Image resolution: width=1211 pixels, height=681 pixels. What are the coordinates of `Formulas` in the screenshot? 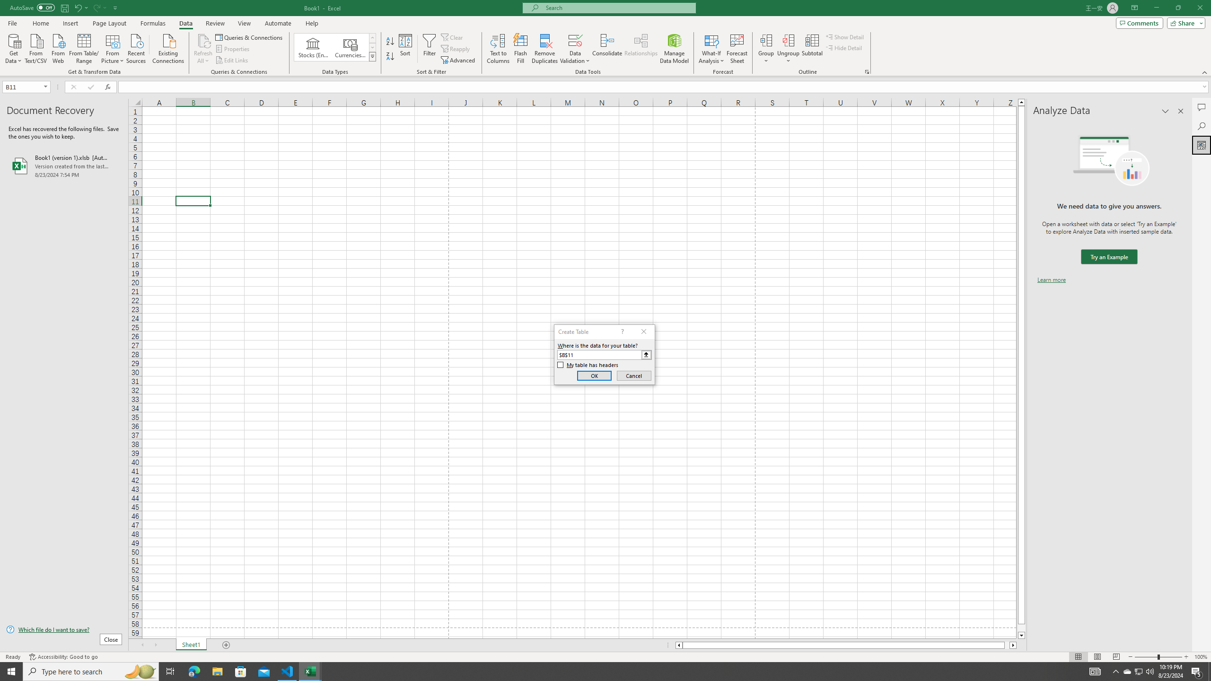 It's located at (154, 23).